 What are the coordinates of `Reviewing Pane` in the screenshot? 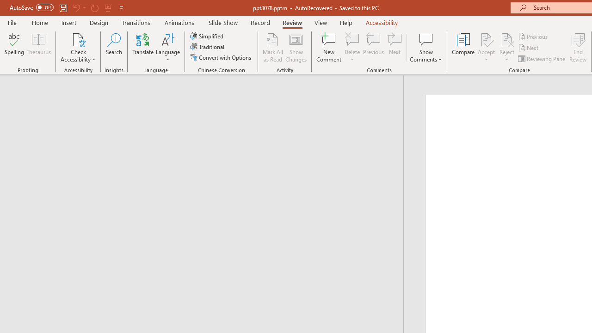 It's located at (542, 58).